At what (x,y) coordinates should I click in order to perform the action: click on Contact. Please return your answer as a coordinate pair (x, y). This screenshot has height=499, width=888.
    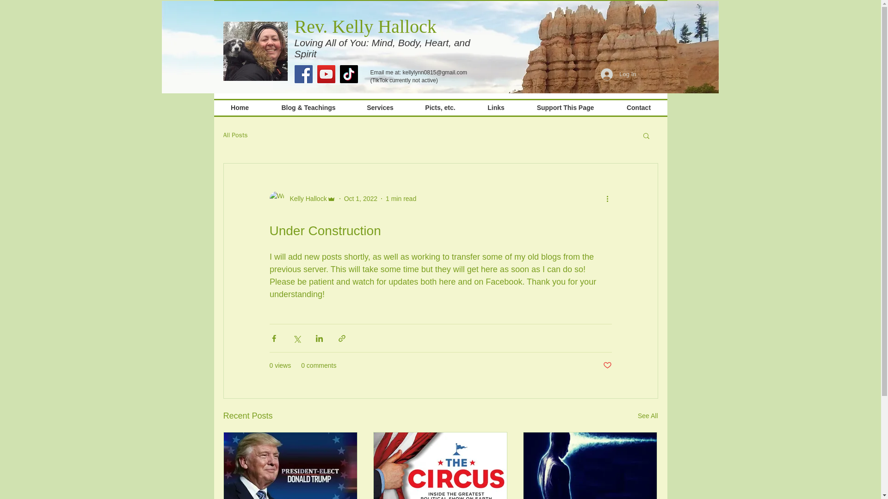
    Looking at the image, I should click on (639, 108).